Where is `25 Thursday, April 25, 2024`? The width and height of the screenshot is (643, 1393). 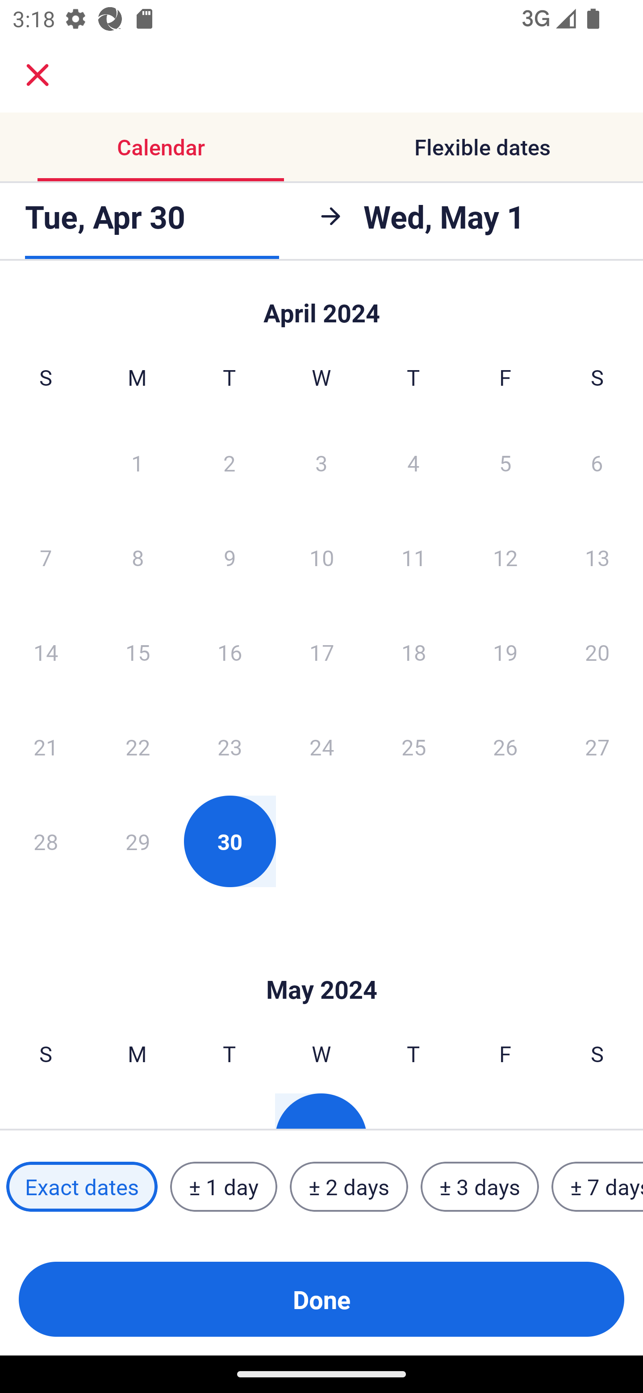
25 Thursday, April 25, 2024 is located at coordinates (413, 747).